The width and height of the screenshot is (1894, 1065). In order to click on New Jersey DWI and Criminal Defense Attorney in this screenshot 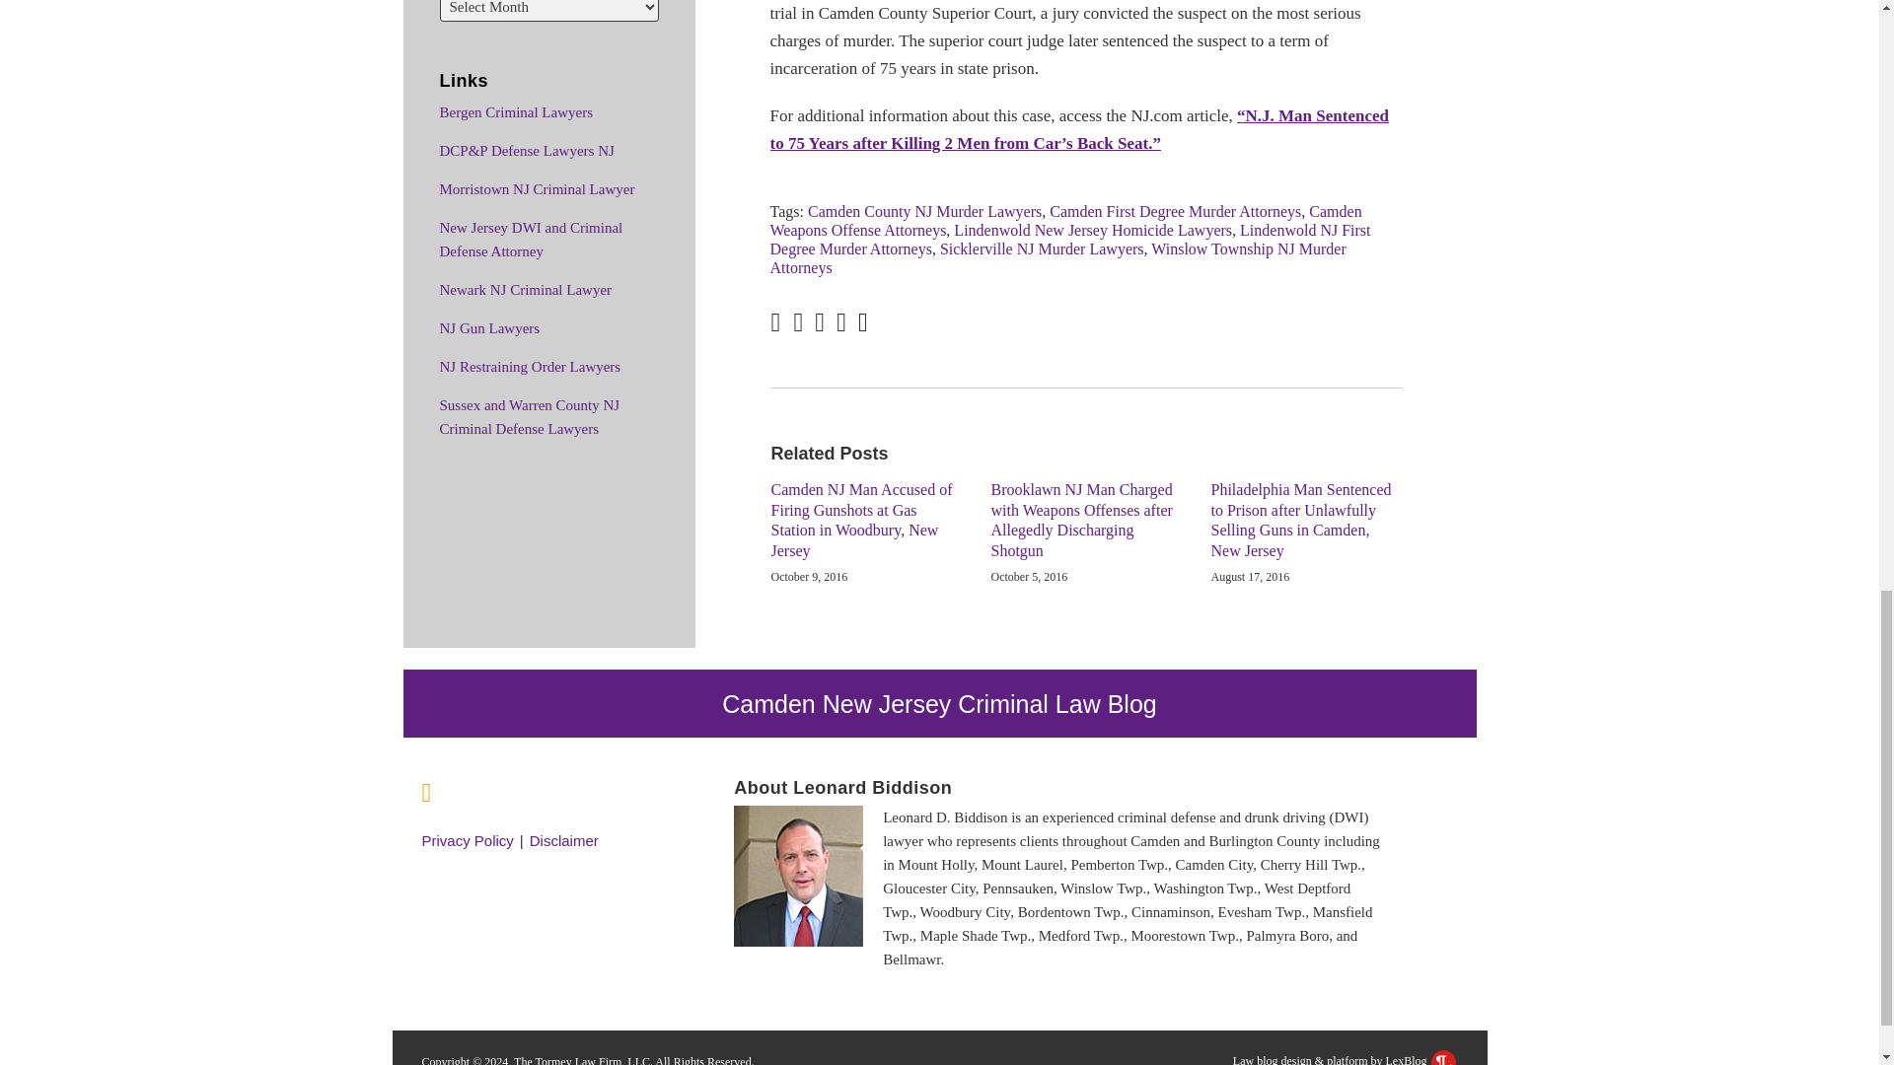, I will do `click(531, 239)`.